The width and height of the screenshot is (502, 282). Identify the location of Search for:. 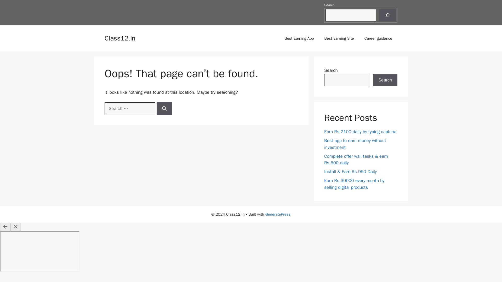
(130, 109).